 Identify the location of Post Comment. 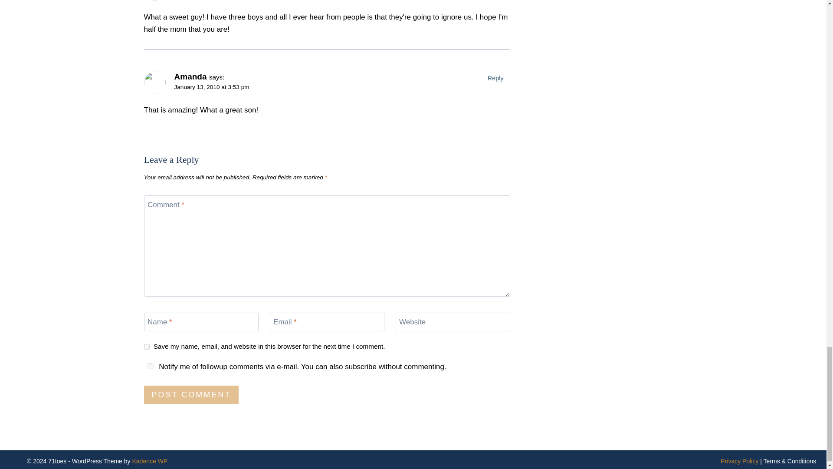
(192, 394).